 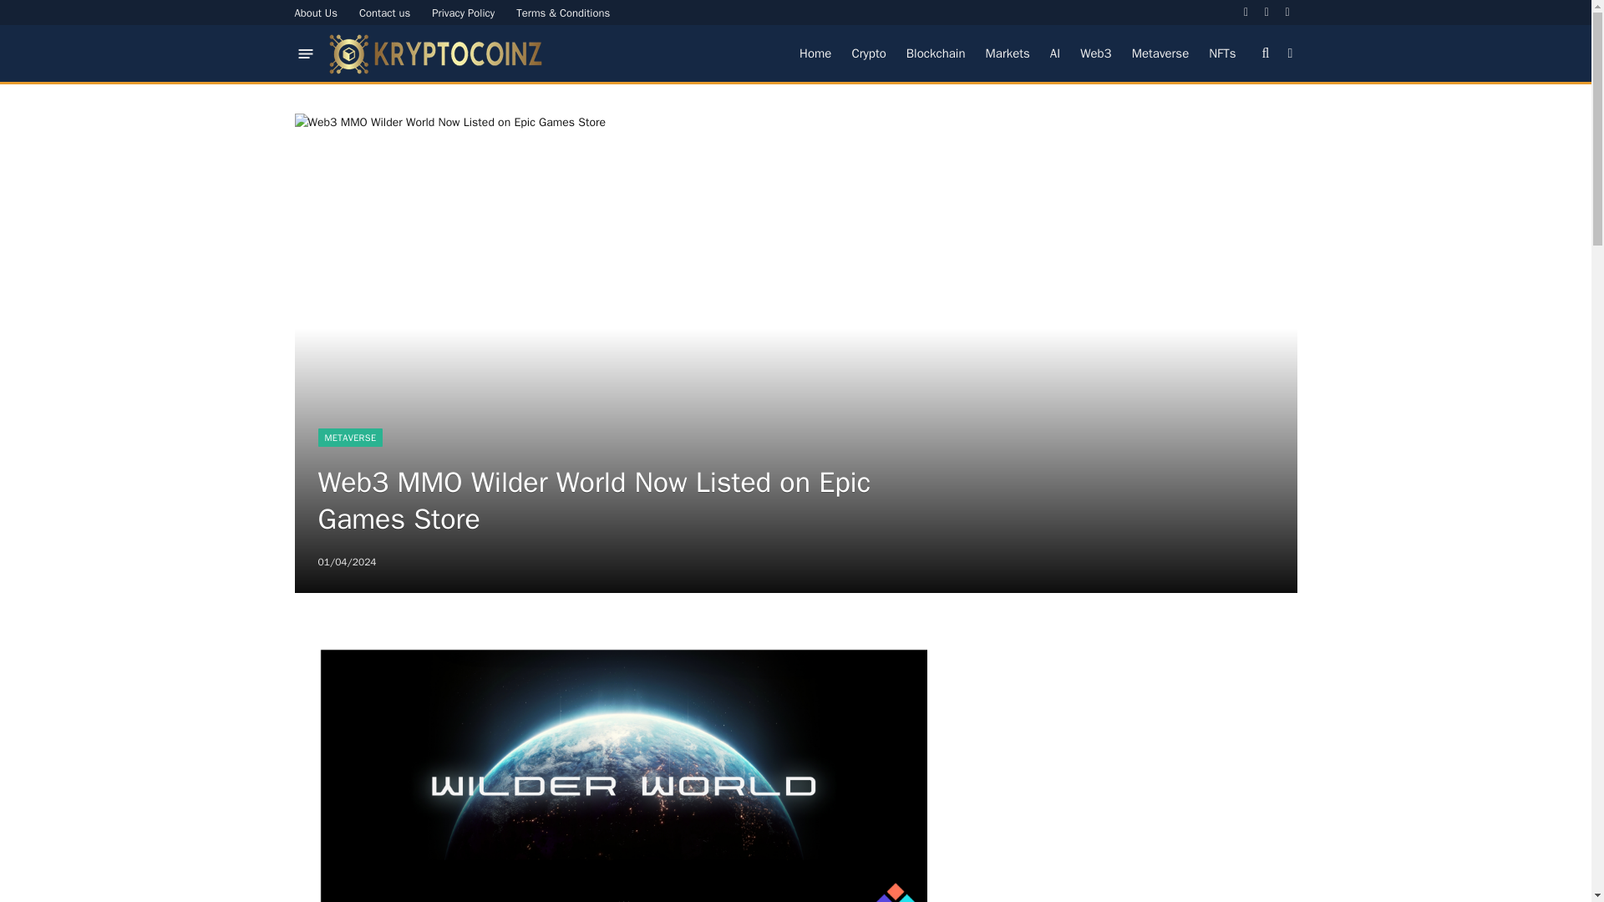 What do you see at coordinates (1160, 53) in the screenshot?
I see `Metaverse` at bounding box center [1160, 53].